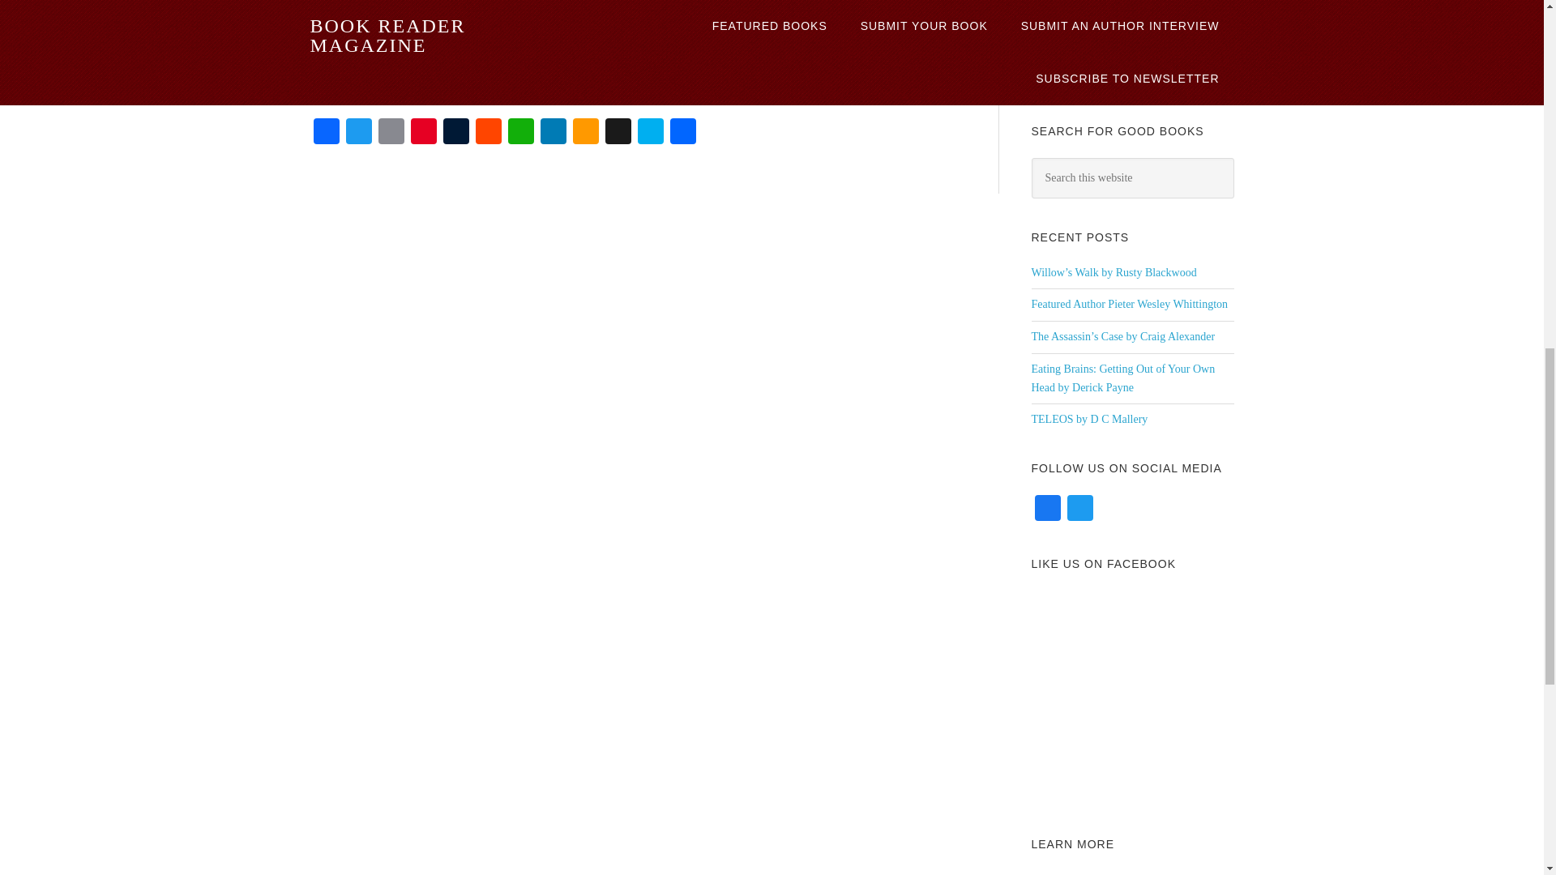  What do you see at coordinates (585, 133) in the screenshot?
I see `Amazon Wish List` at bounding box center [585, 133].